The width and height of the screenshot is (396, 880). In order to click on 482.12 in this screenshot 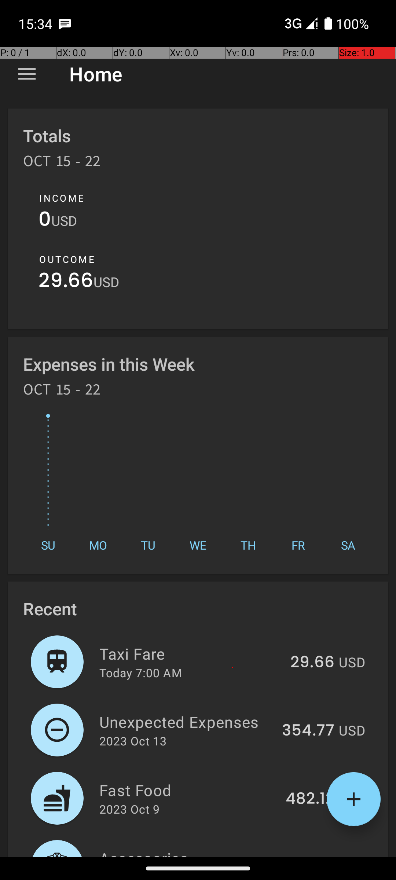, I will do `click(310, 799)`.